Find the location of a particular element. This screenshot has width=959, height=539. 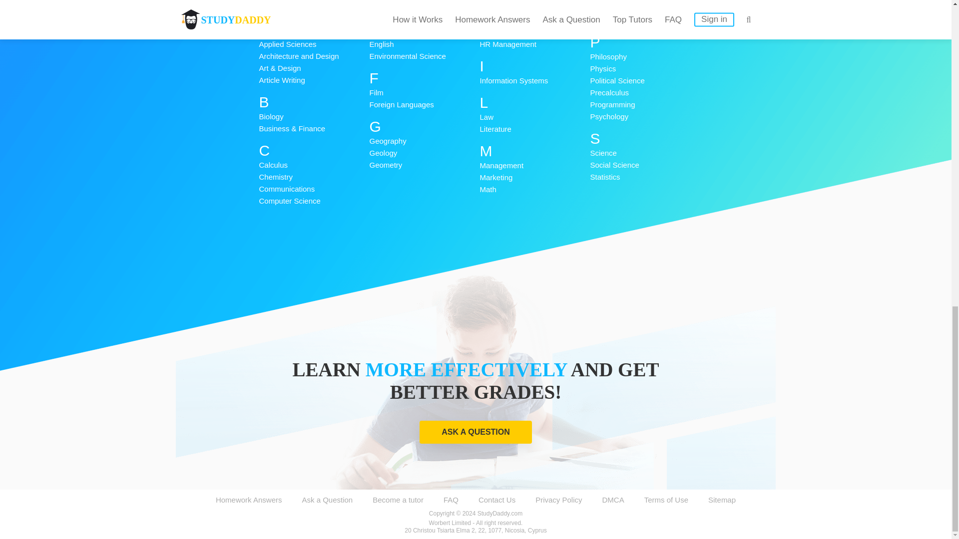

Applied Sciences is located at coordinates (314, 44).